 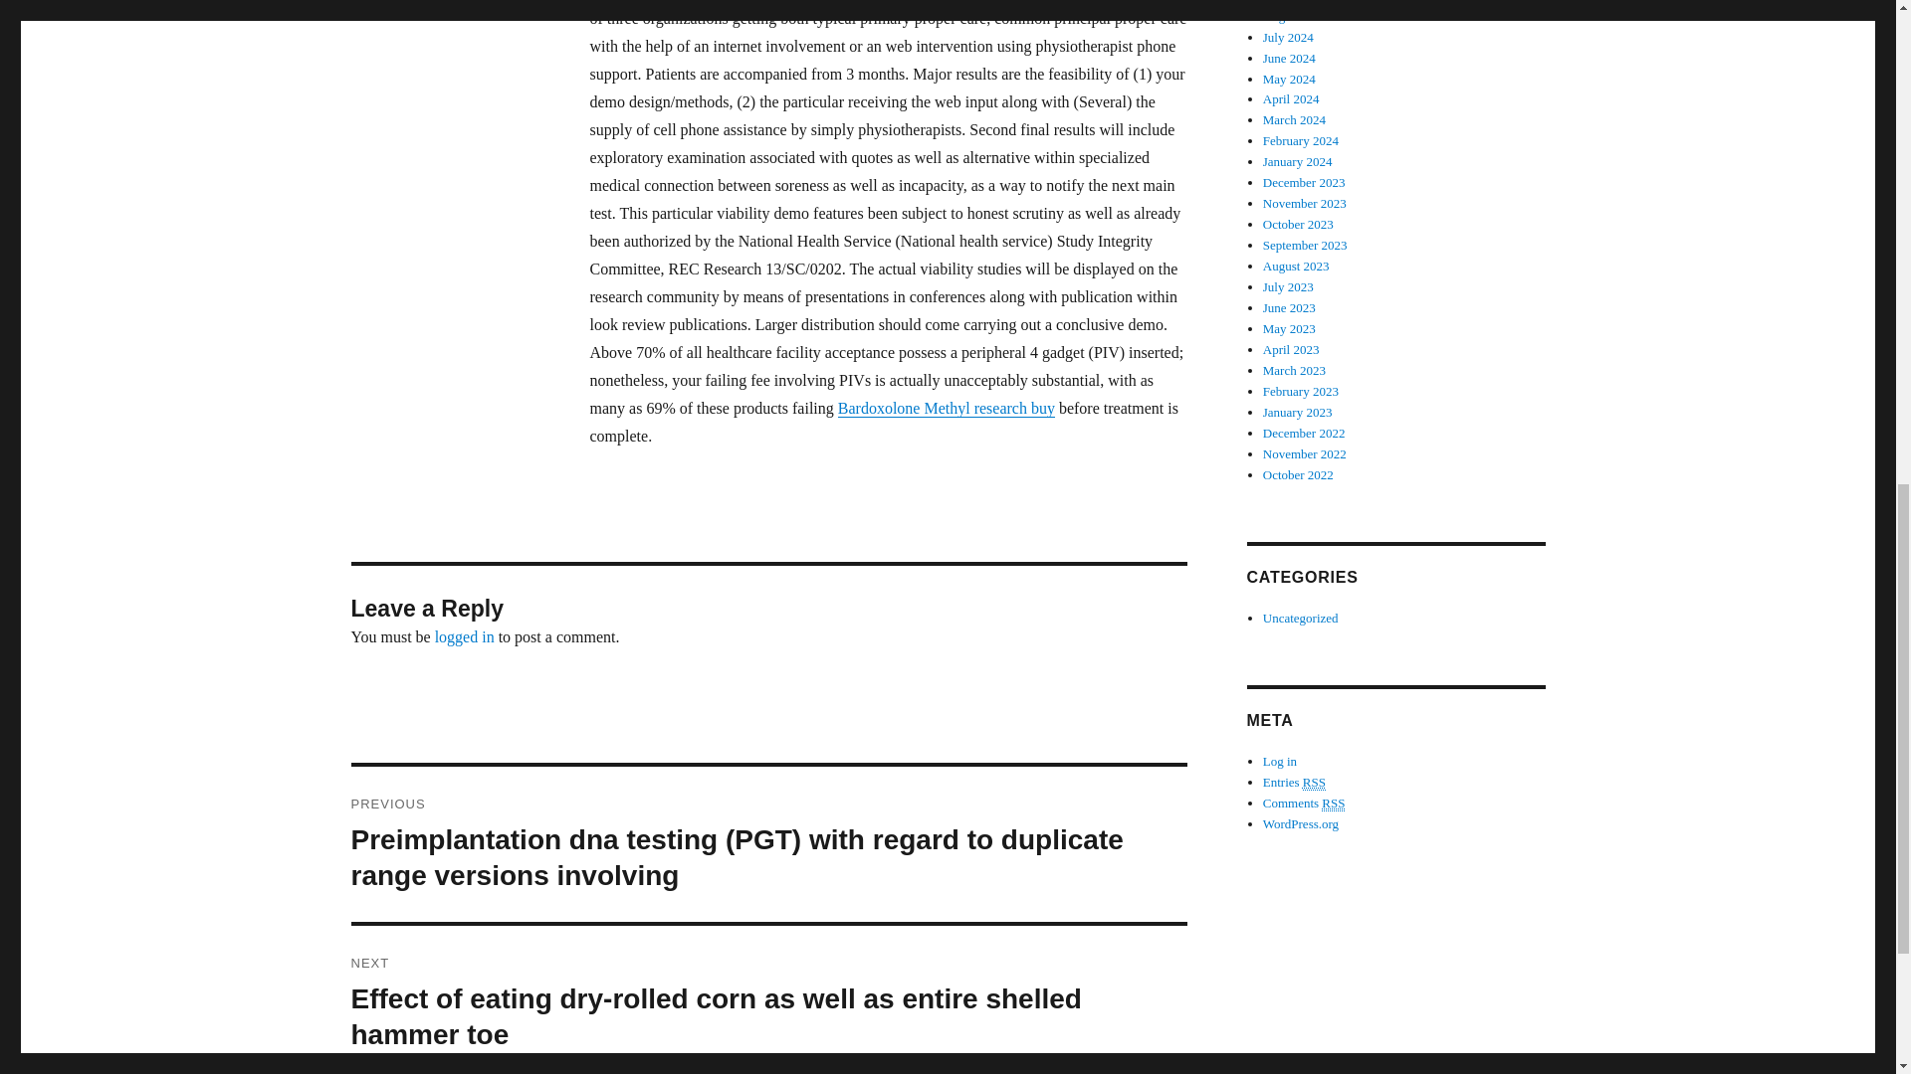 I want to click on May 2024, so click(x=1290, y=80).